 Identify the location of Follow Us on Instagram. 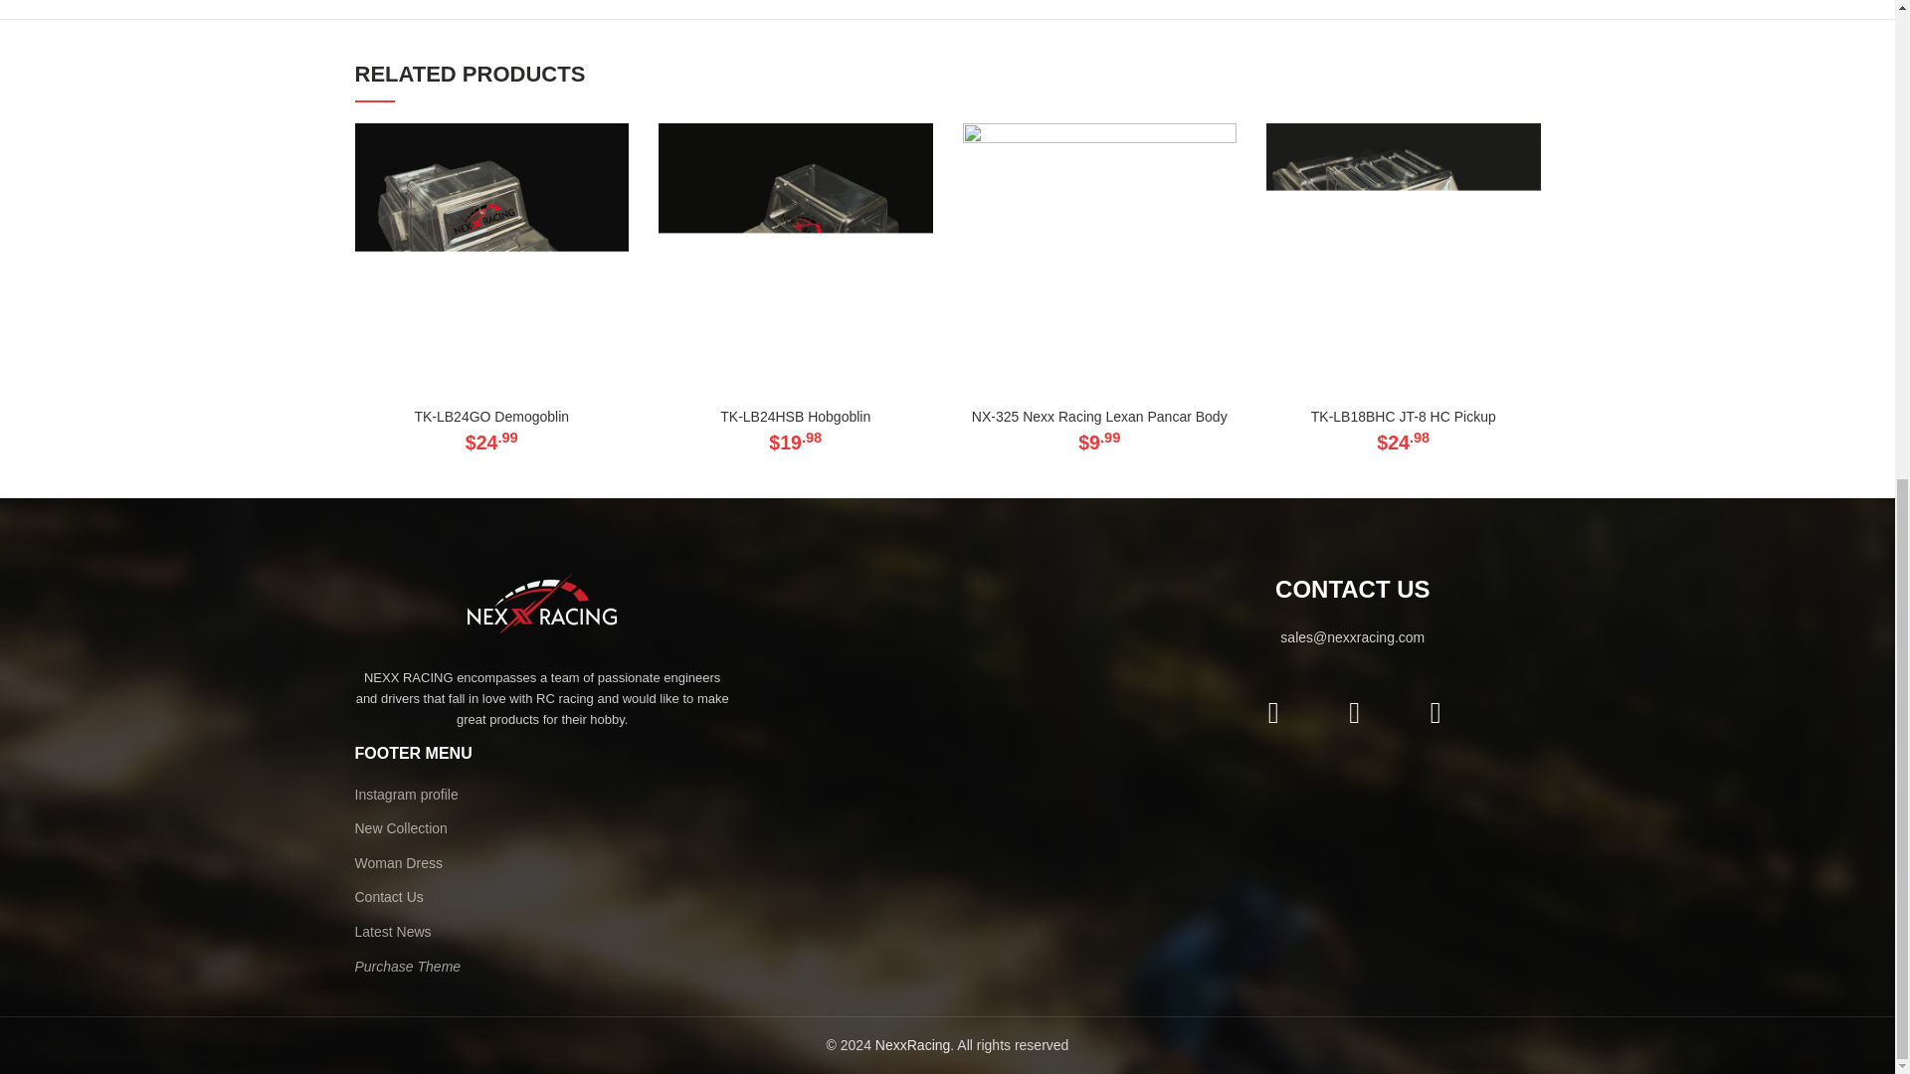
(1354, 713).